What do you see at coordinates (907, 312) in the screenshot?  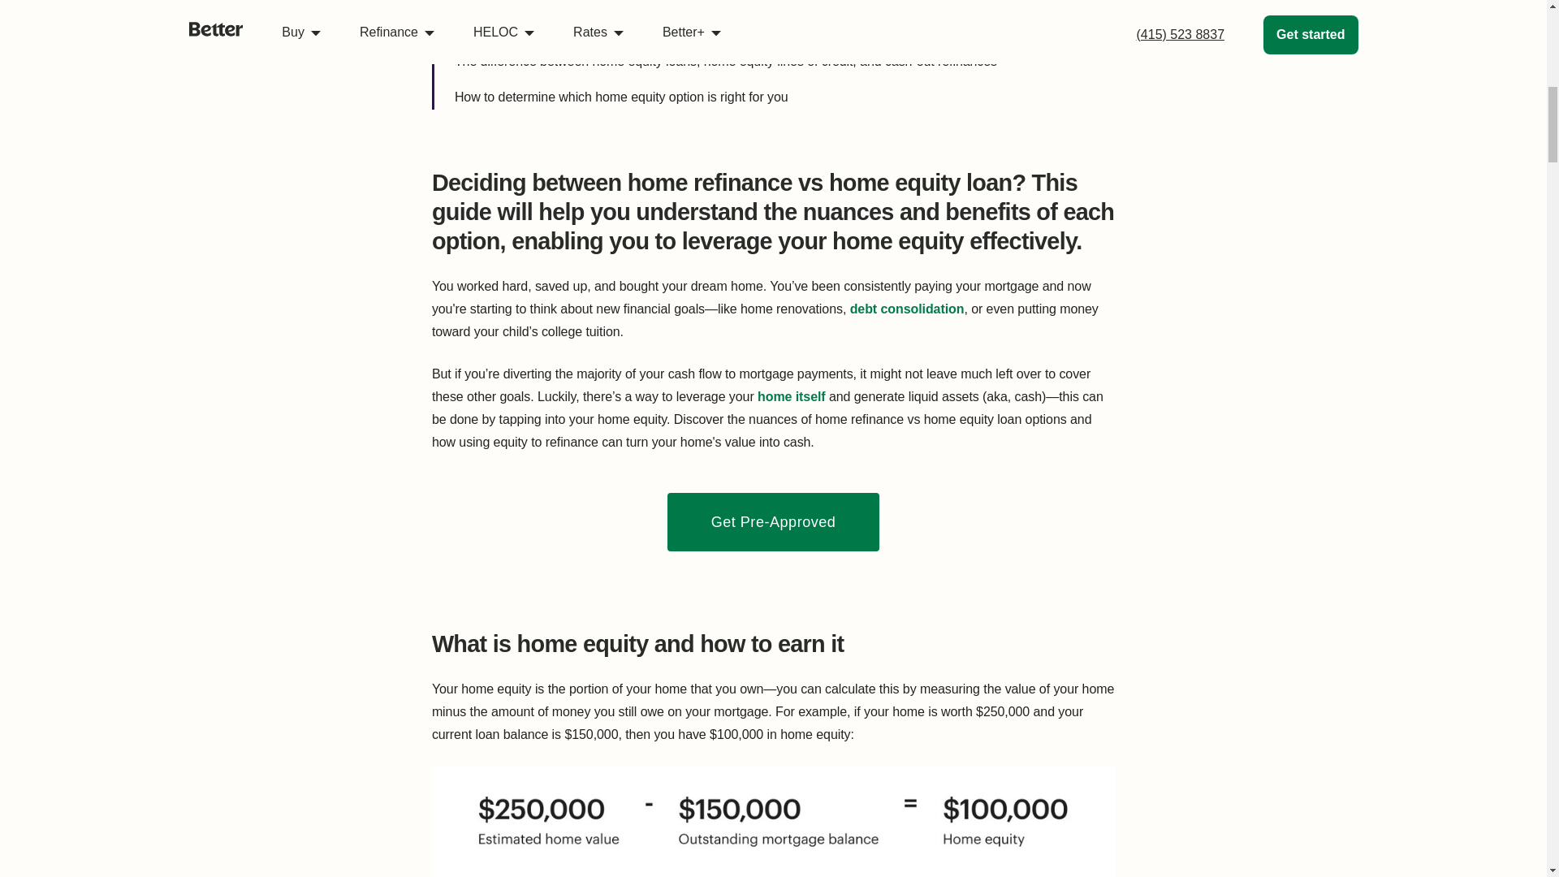 I see `debt consolidation` at bounding box center [907, 312].